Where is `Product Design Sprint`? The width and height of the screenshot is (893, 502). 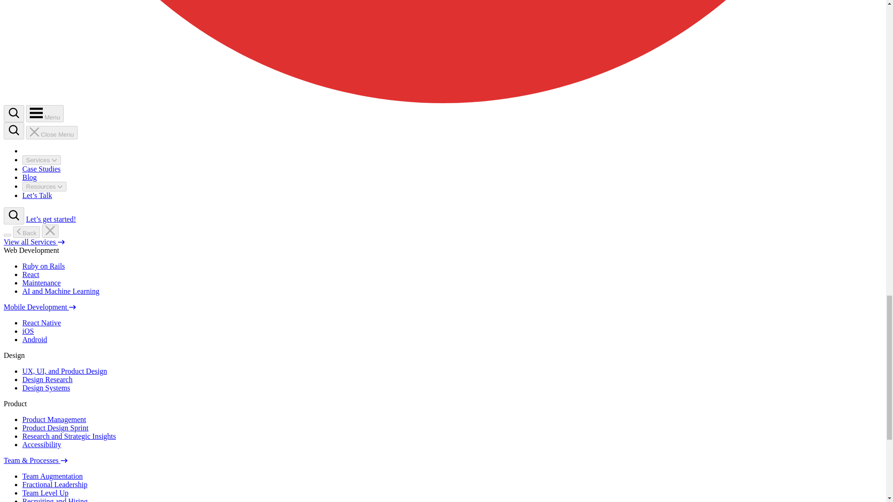
Product Design Sprint is located at coordinates (55, 428).